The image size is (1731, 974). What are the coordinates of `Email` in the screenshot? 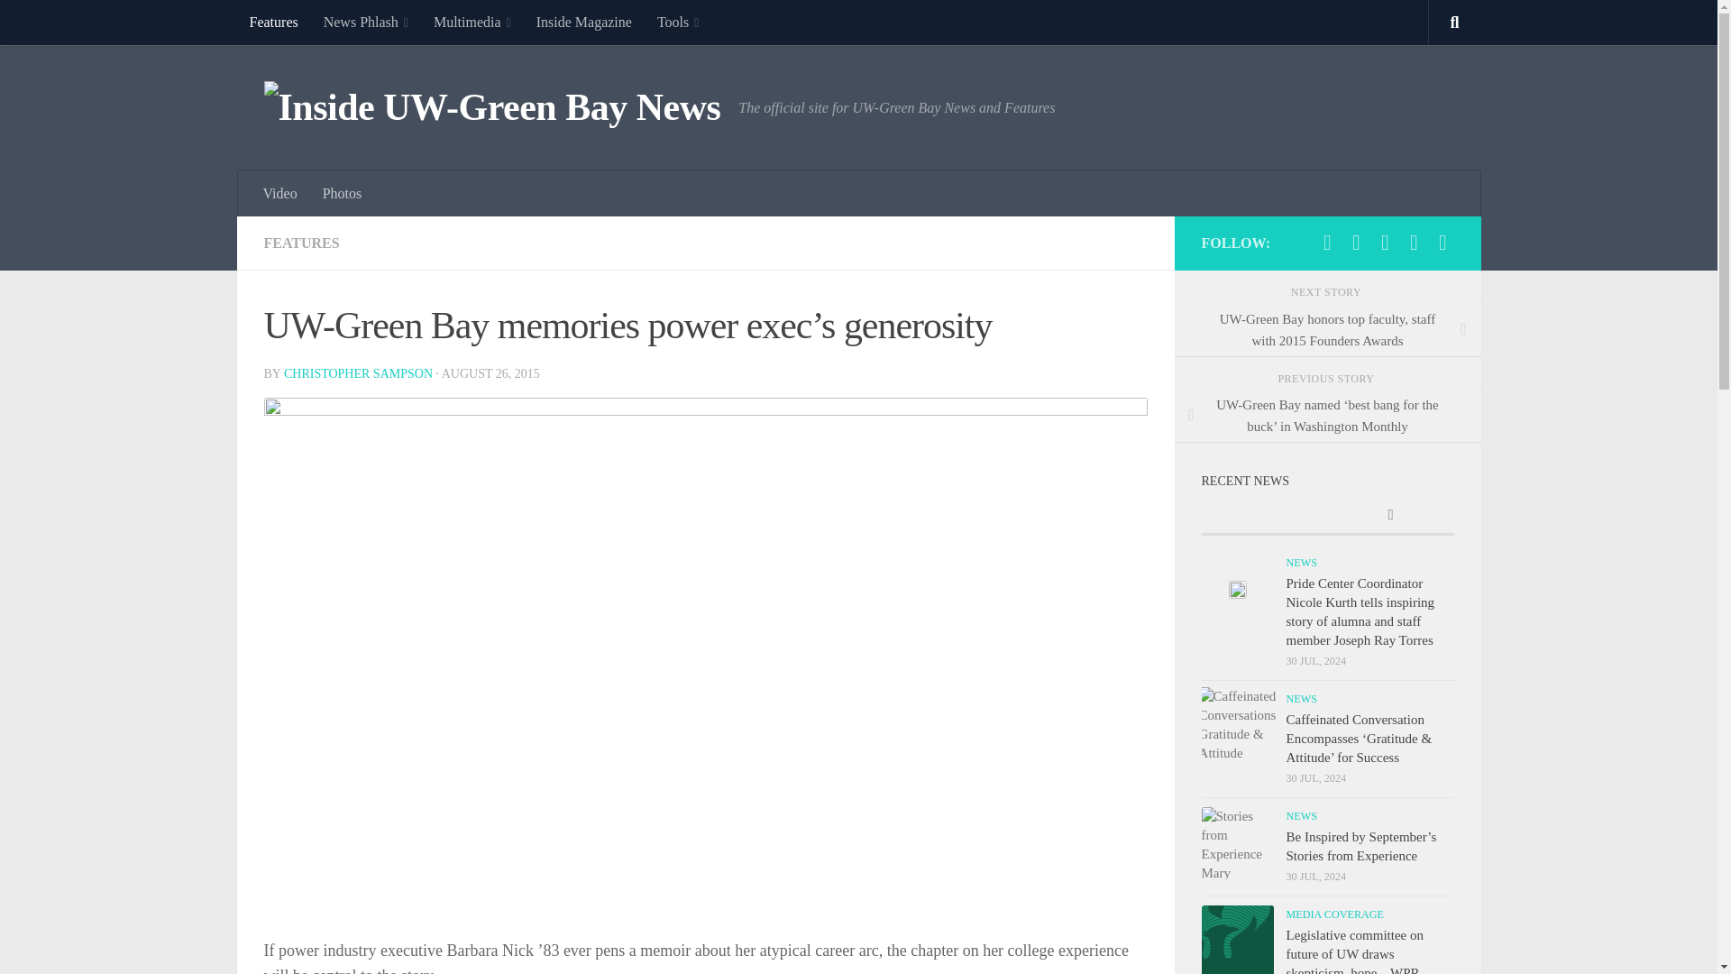 It's located at (1442, 242).